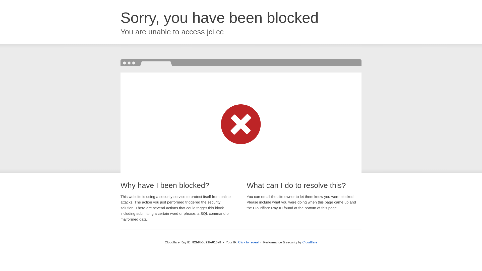 The image size is (482, 271). Describe the element at coordinates (310, 242) in the screenshot. I see `Cloudflare` at that location.